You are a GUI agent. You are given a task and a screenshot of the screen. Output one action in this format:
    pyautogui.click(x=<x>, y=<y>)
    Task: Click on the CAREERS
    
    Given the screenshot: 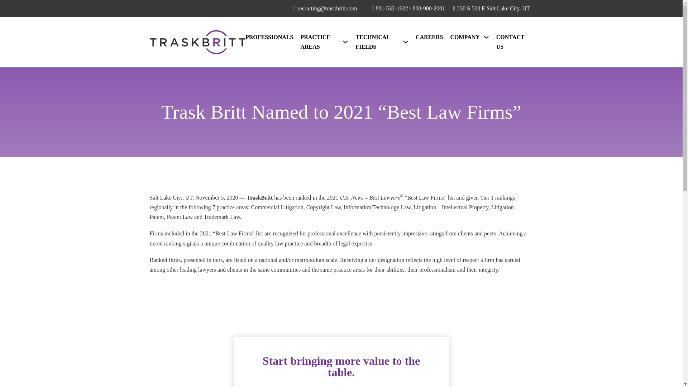 What is the action you would take?
    pyautogui.click(x=429, y=37)
    